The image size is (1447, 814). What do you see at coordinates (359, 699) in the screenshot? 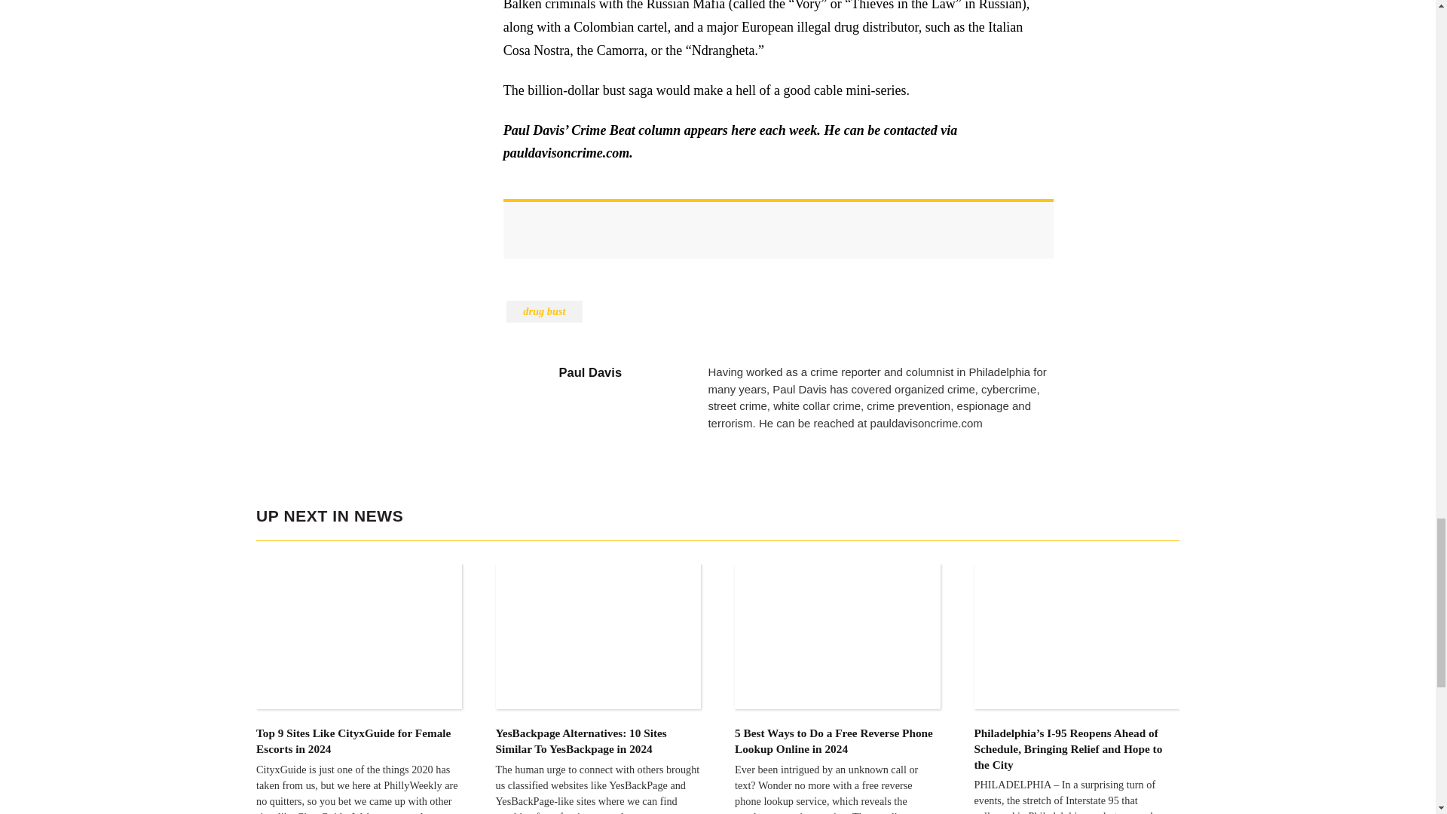
I see `Top 9 Sites Like CityxGuide for Female Escorts in 2024` at bounding box center [359, 699].